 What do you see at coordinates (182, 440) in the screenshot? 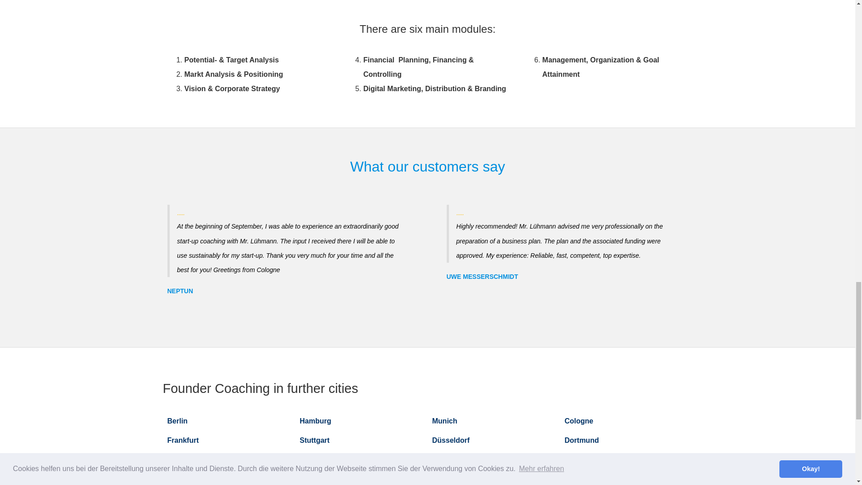
I see `Frankfurt` at bounding box center [182, 440].